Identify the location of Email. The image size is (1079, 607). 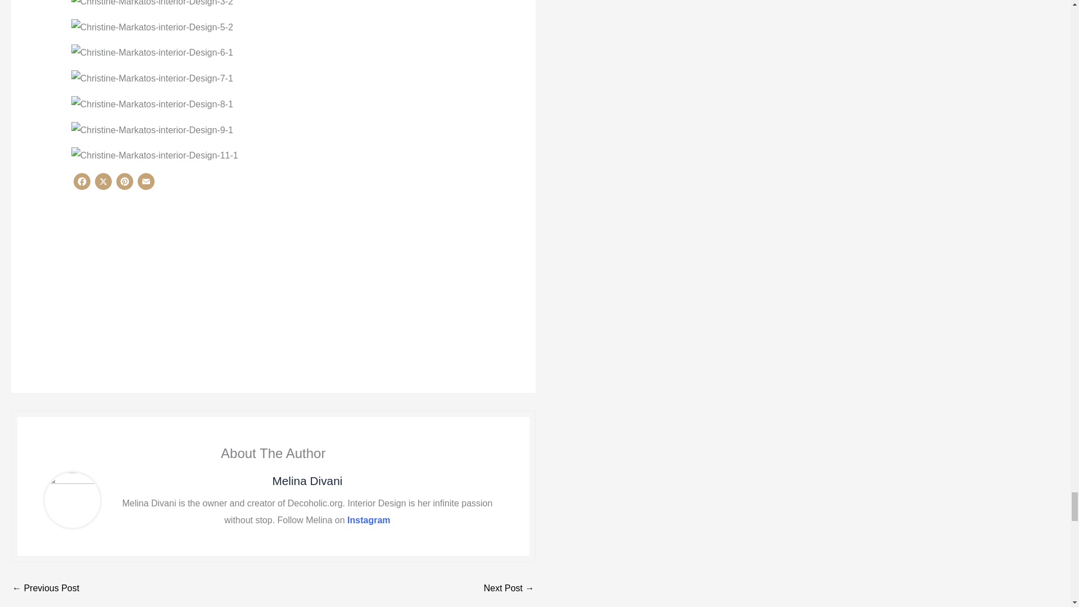
(146, 184).